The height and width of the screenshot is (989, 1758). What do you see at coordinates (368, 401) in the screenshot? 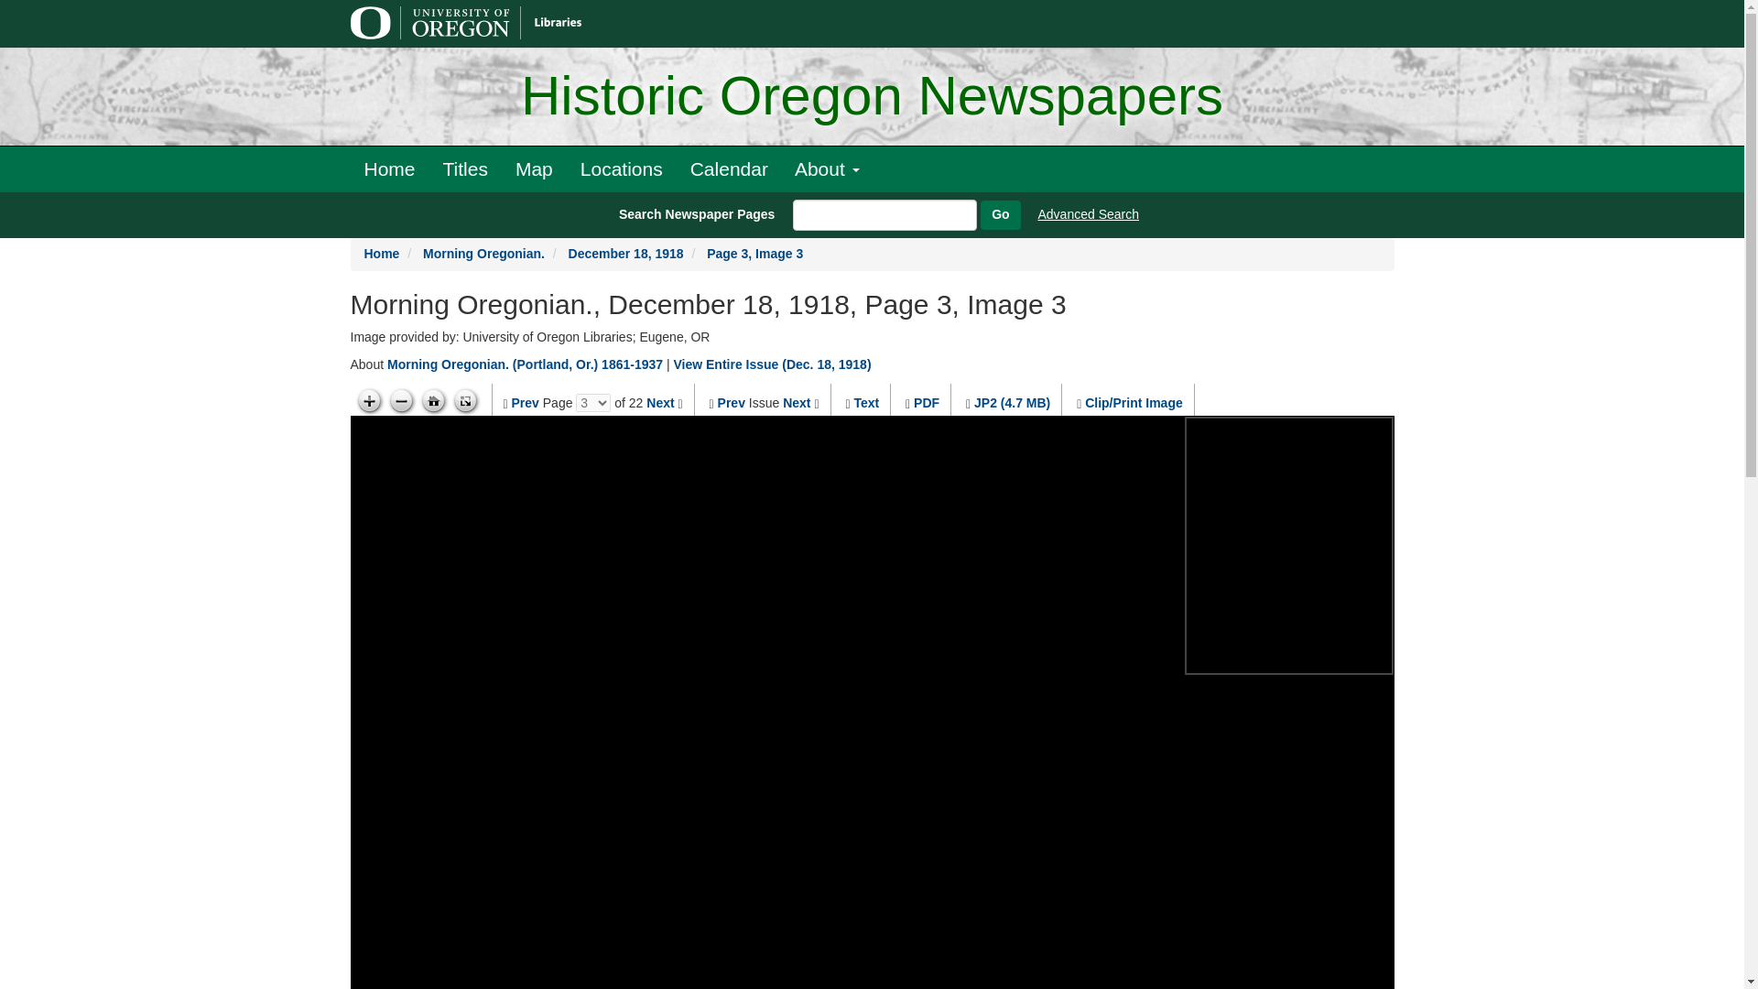
I see `Zoom in` at bounding box center [368, 401].